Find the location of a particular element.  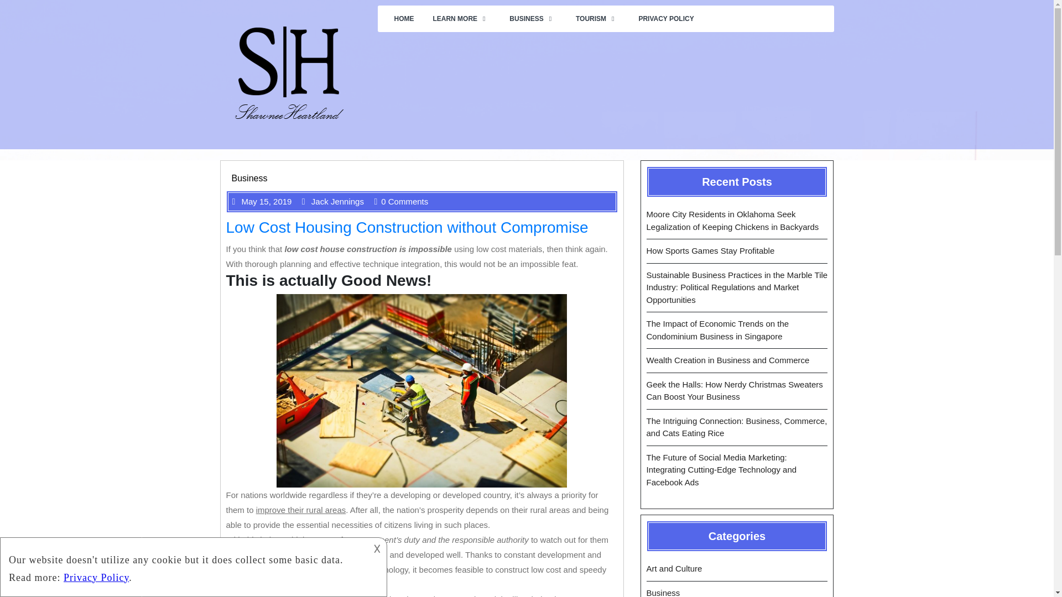

TOURISM is located at coordinates (597, 19).